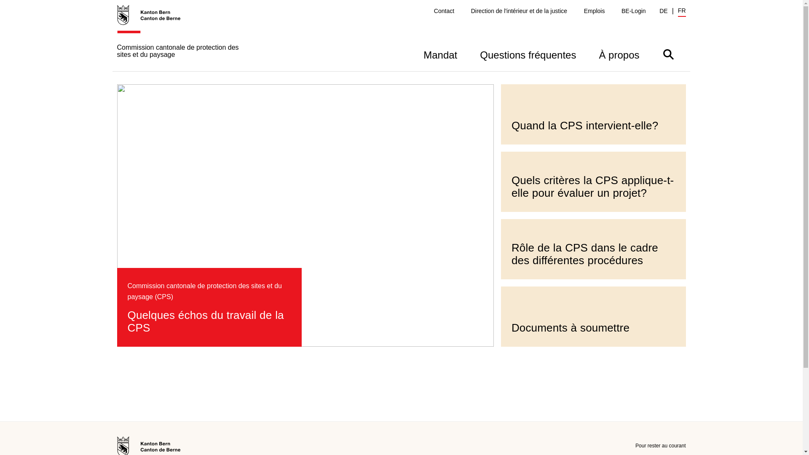 This screenshot has height=455, width=809. Describe the element at coordinates (634, 11) in the screenshot. I see `BE-Login` at that location.